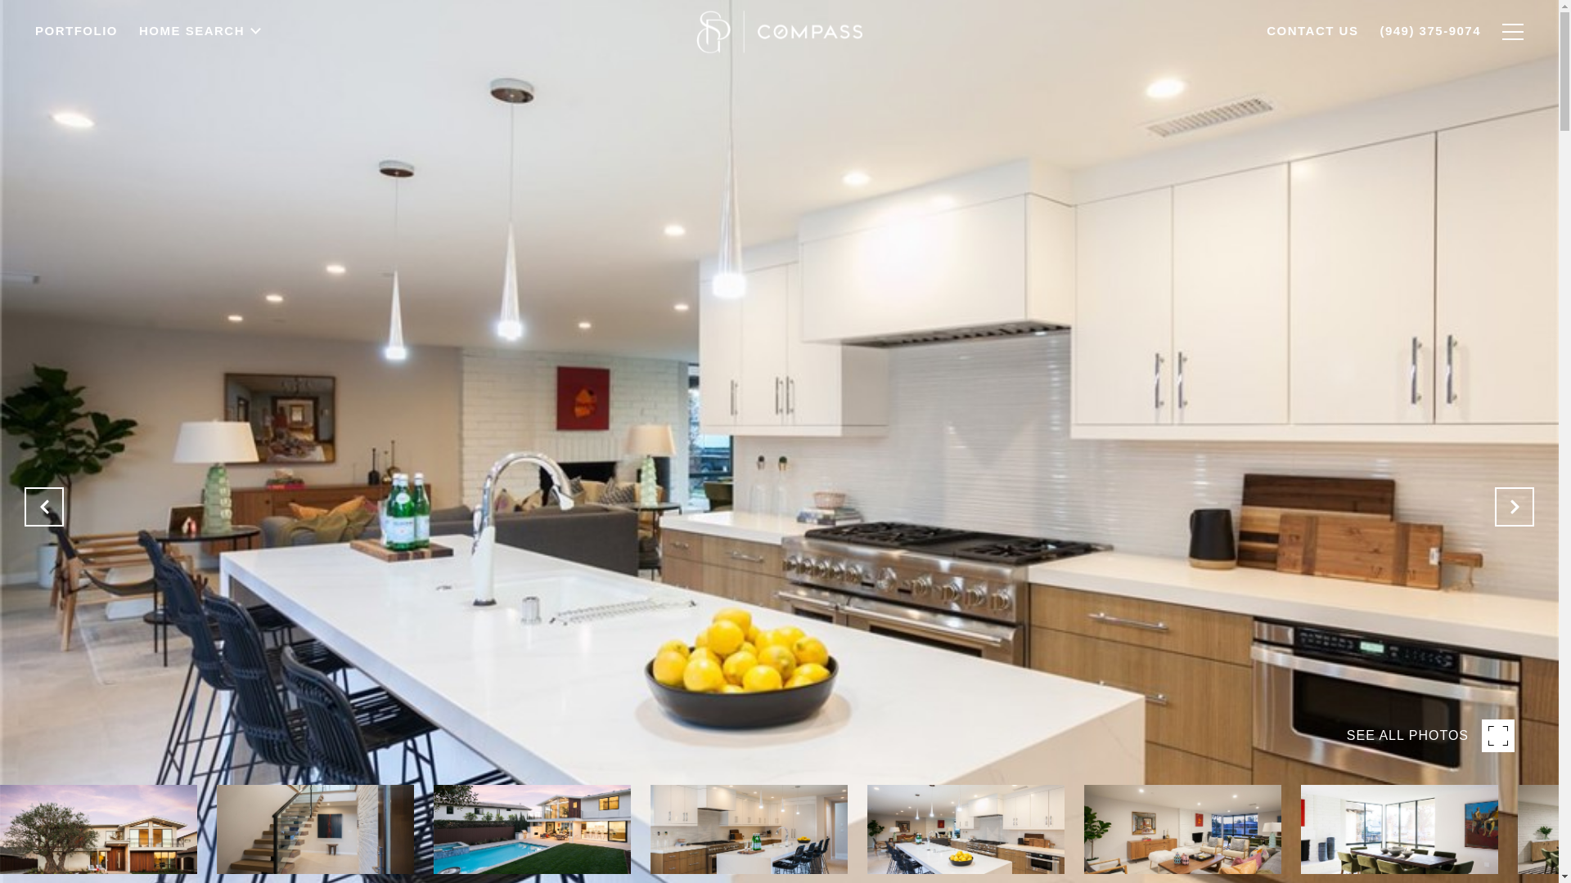 The image size is (1571, 883). What do you see at coordinates (77, 78) in the screenshot?
I see `PORTFOLIO` at bounding box center [77, 78].